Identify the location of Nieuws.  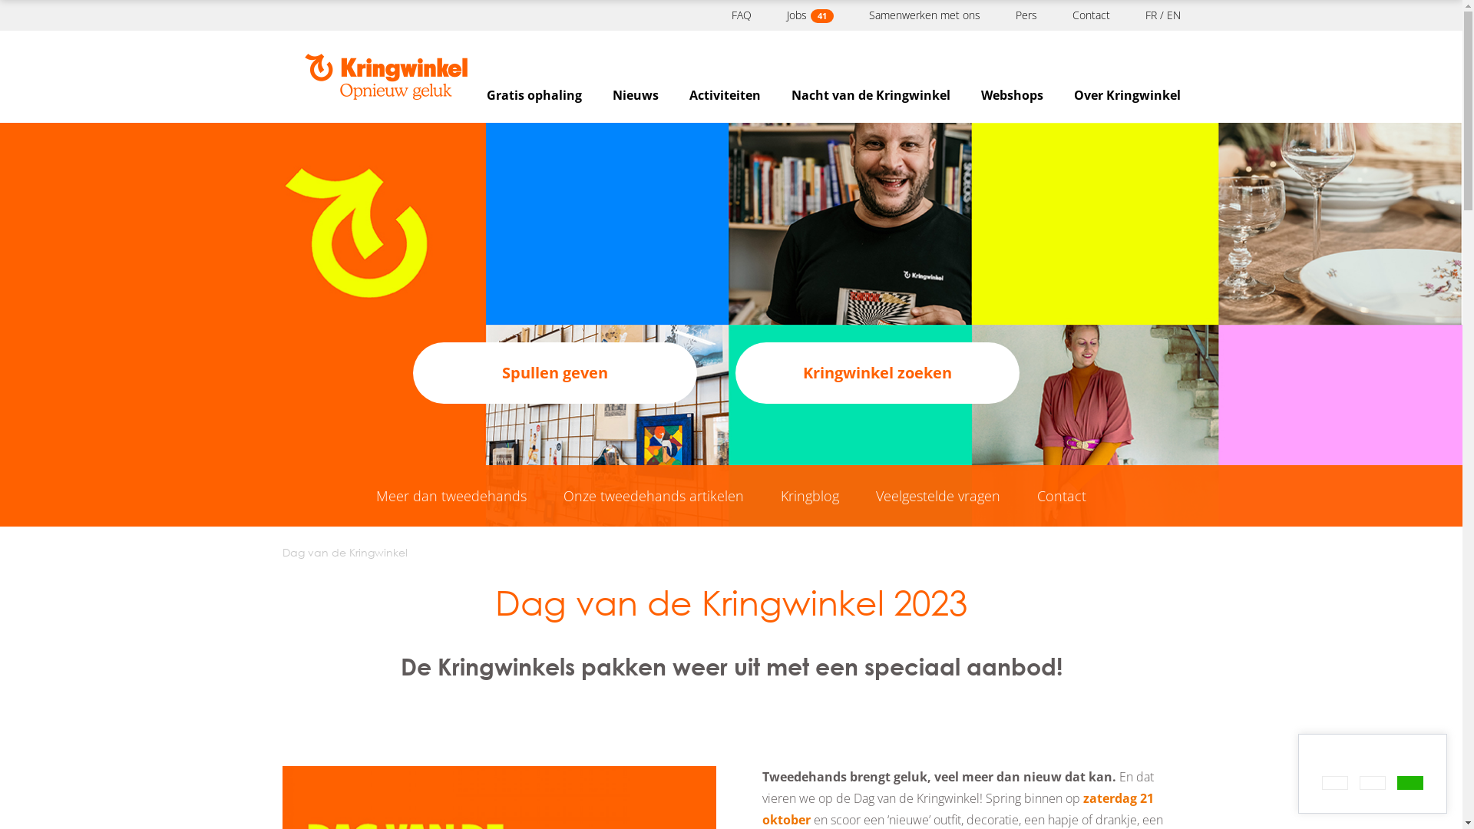
(636, 95).